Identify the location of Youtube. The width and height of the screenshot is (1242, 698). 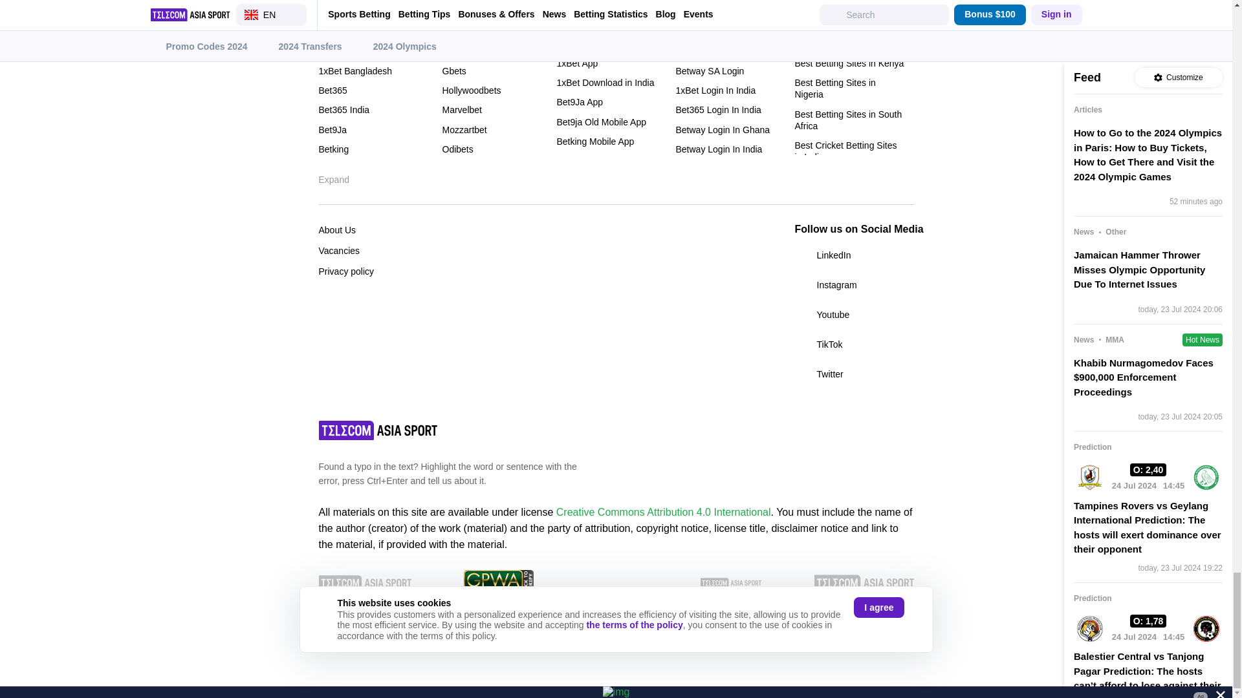
(854, 314).